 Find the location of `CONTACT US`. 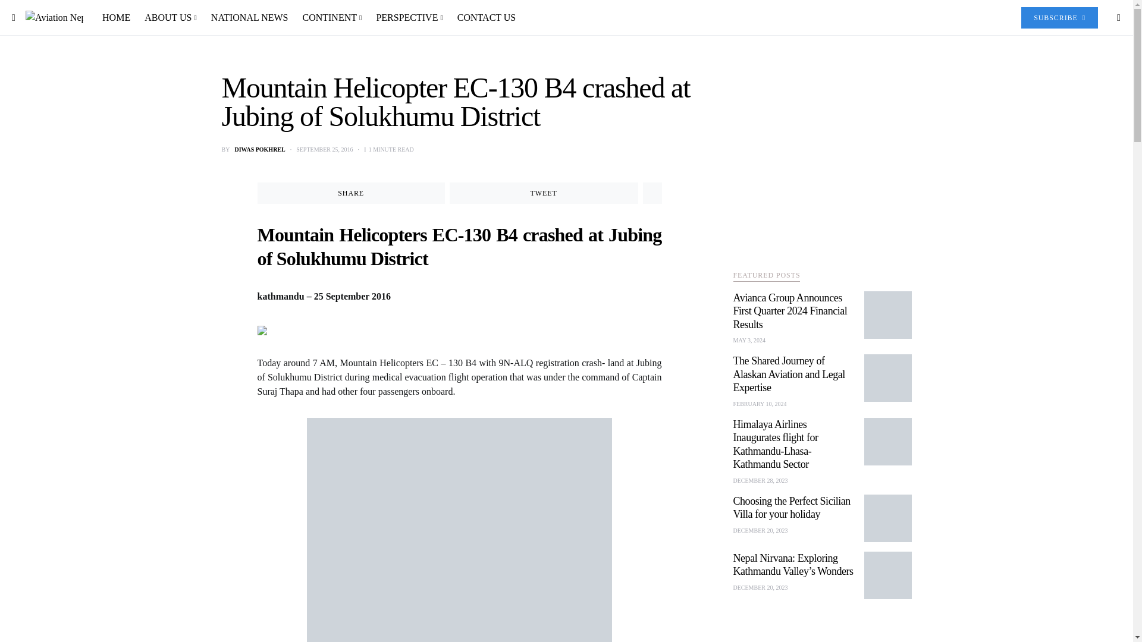

CONTACT US is located at coordinates (483, 18).